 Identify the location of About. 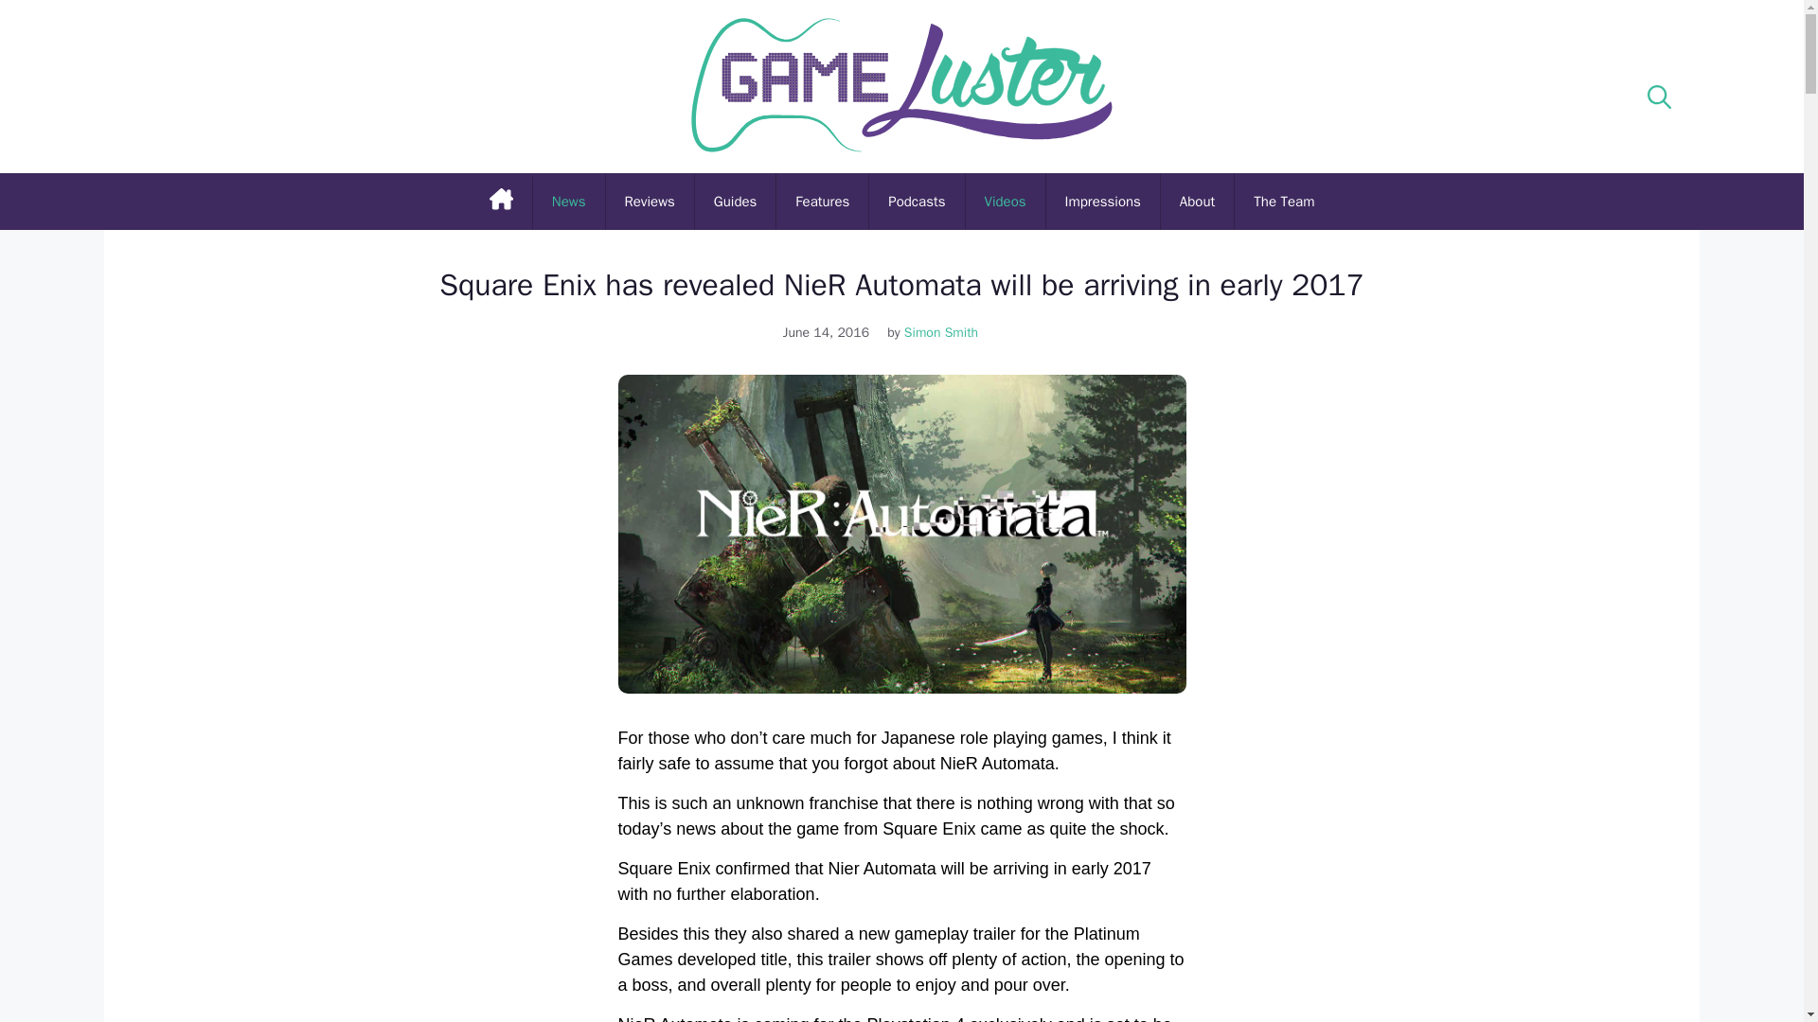
(1197, 201).